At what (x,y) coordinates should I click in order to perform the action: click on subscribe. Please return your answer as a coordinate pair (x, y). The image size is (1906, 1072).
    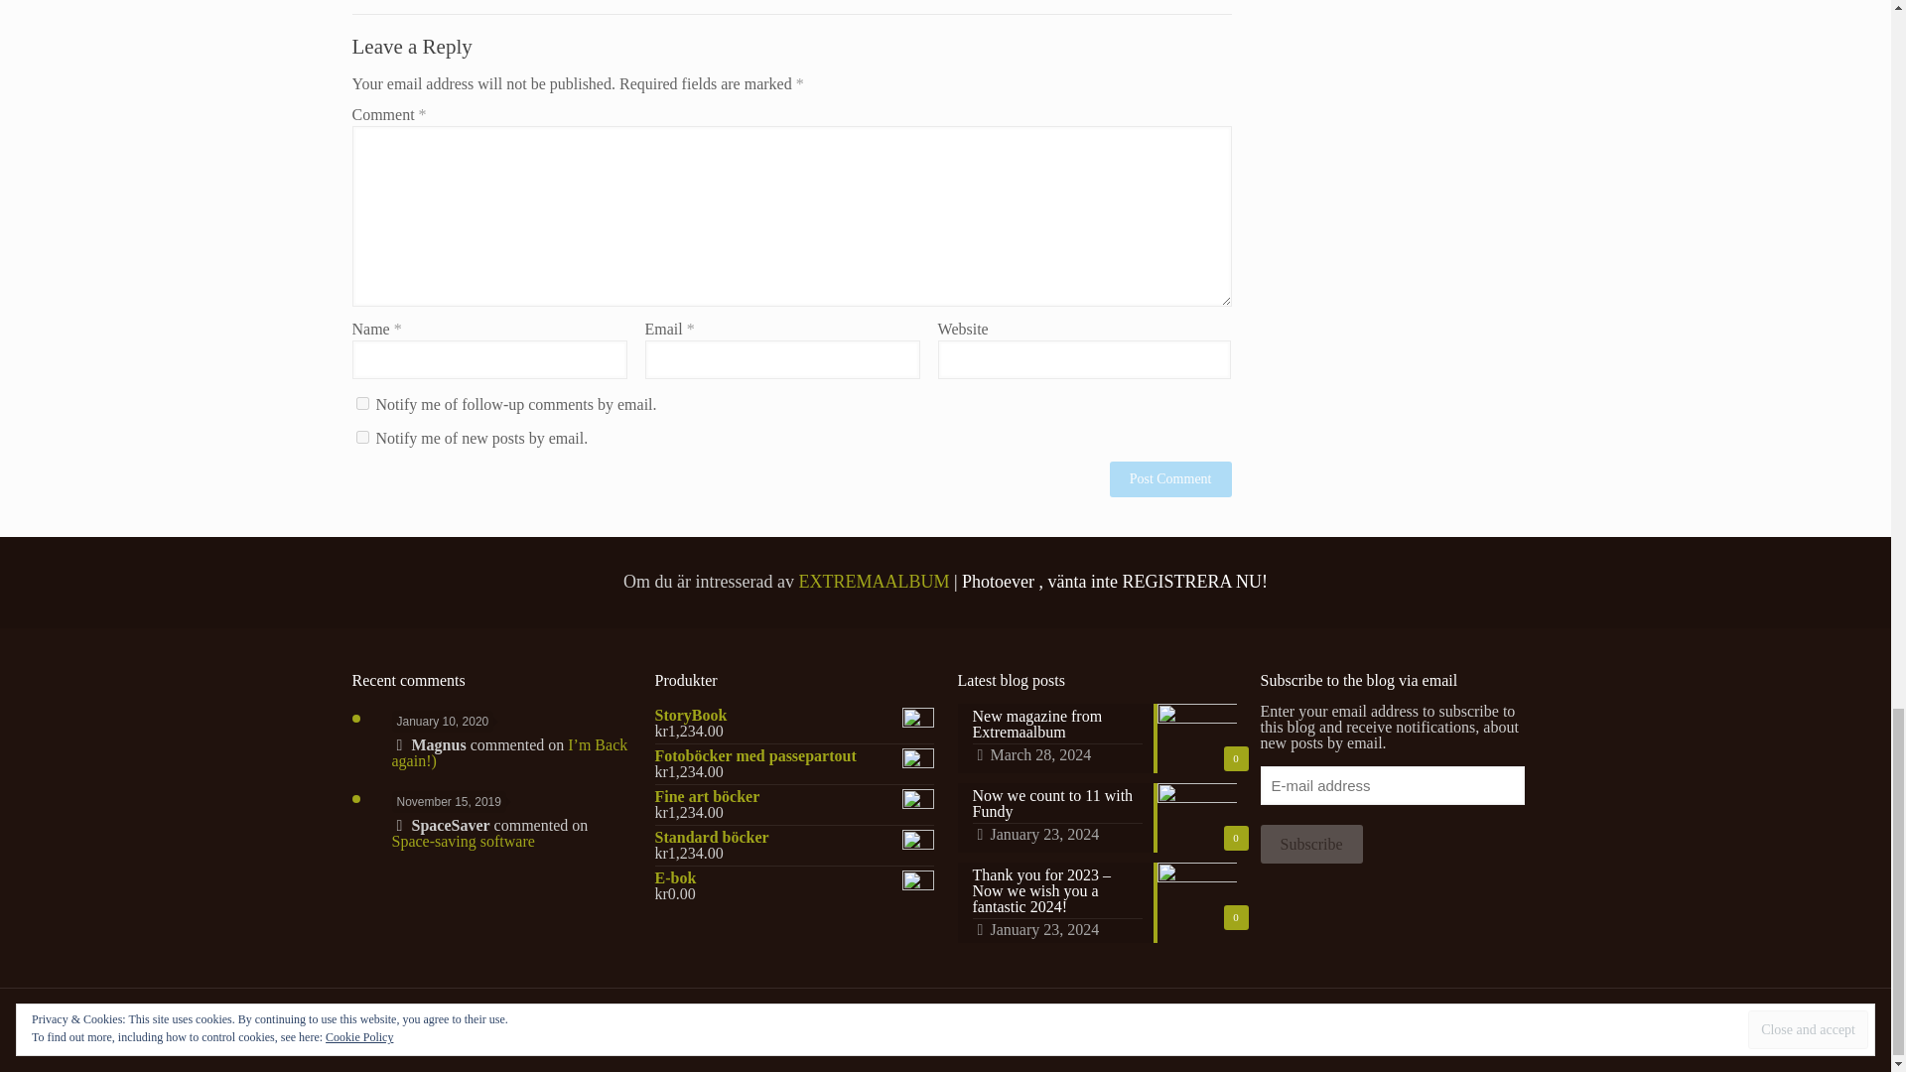
    Looking at the image, I should click on (361, 437).